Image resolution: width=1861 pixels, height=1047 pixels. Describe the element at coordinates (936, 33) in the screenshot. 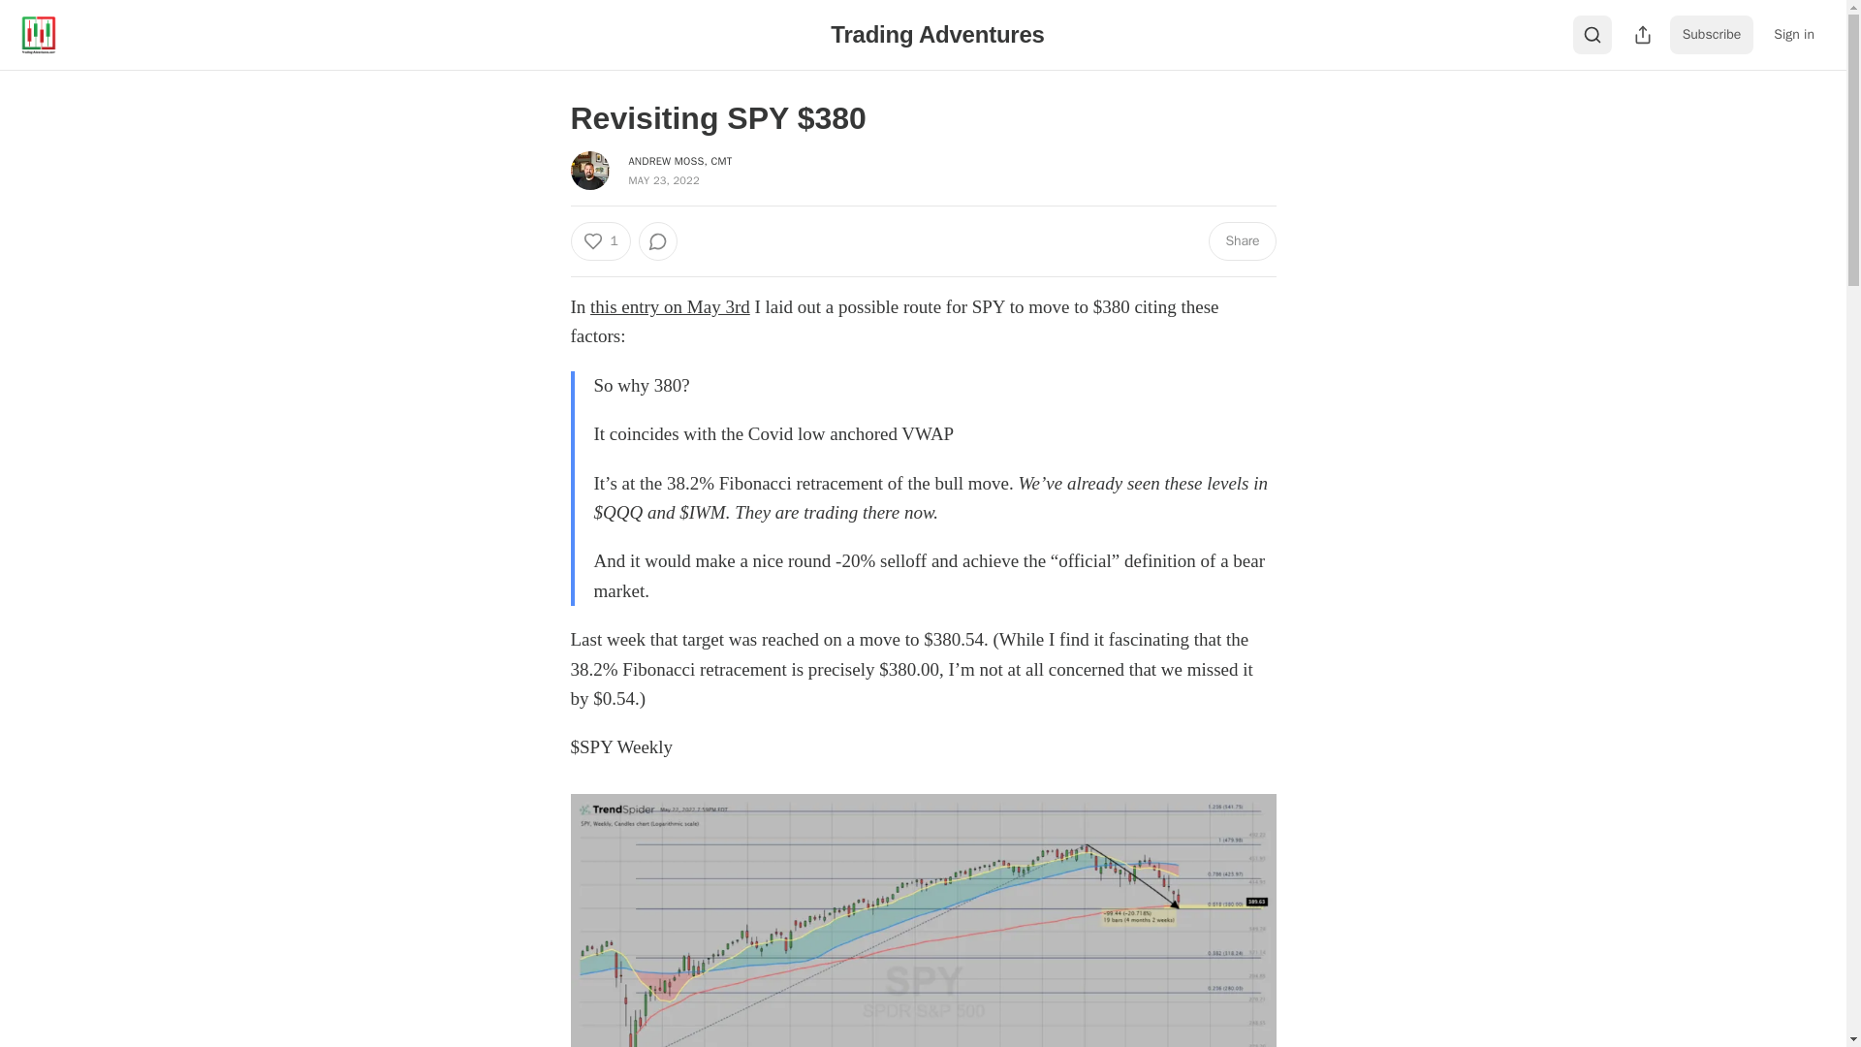

I see `Trading Adventures` at that location.